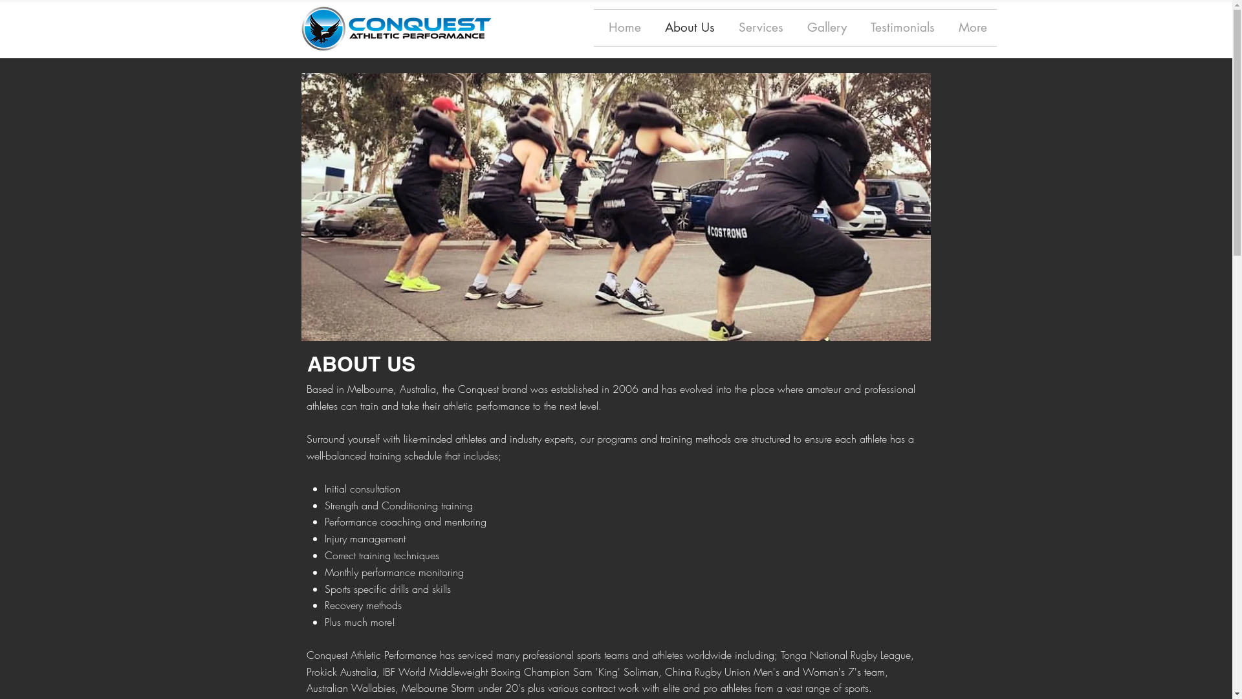 The height and width of the screenshot is (699, 1242). I want to click on About Us, so click(688, 28).